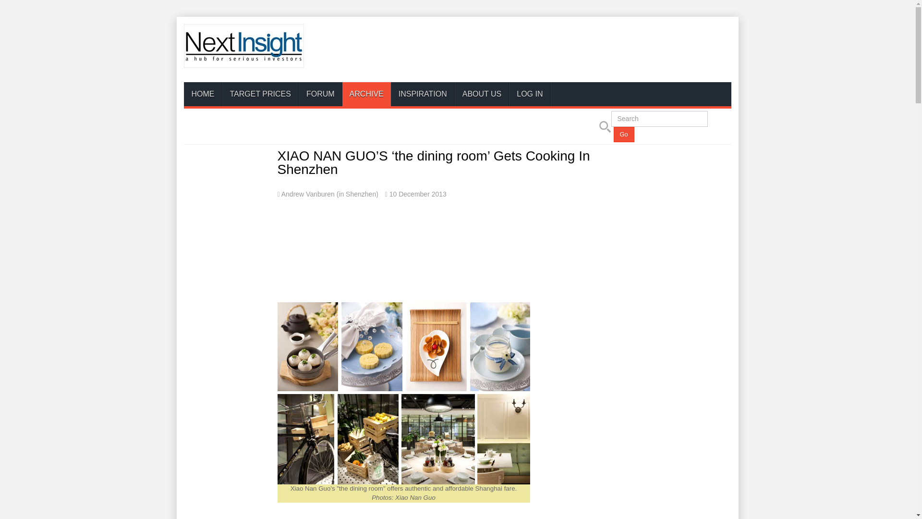 This screenshot has width=922, height=519. I want to click on Advertisement, so click(556, 50).